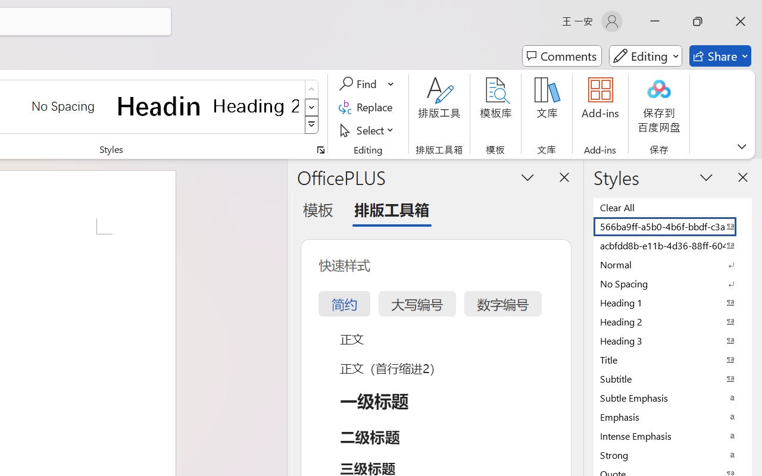  Describe the element at coordinates (720, 56) in the screenshot. I see `Share` at that location.